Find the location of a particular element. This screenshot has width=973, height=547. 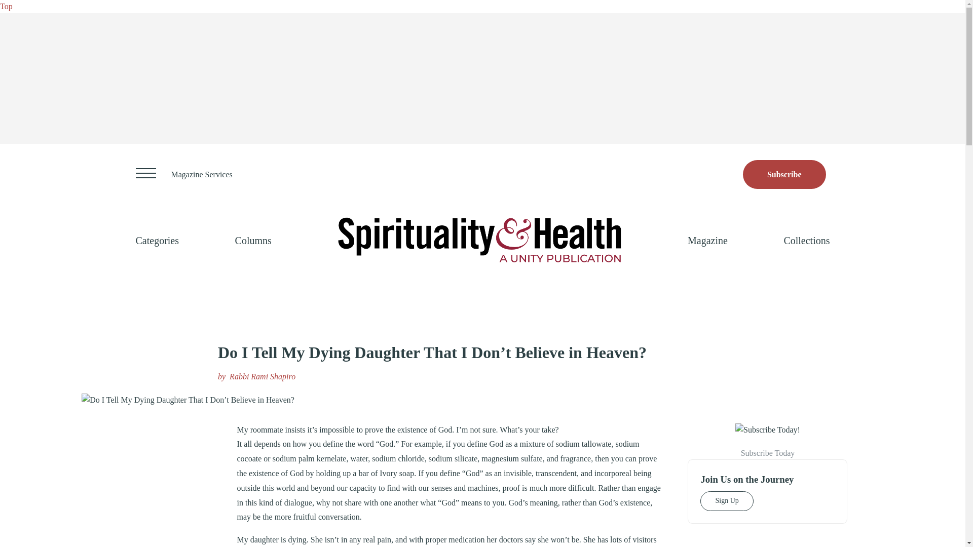

Magazine Services is located at coordinates (202, 174).